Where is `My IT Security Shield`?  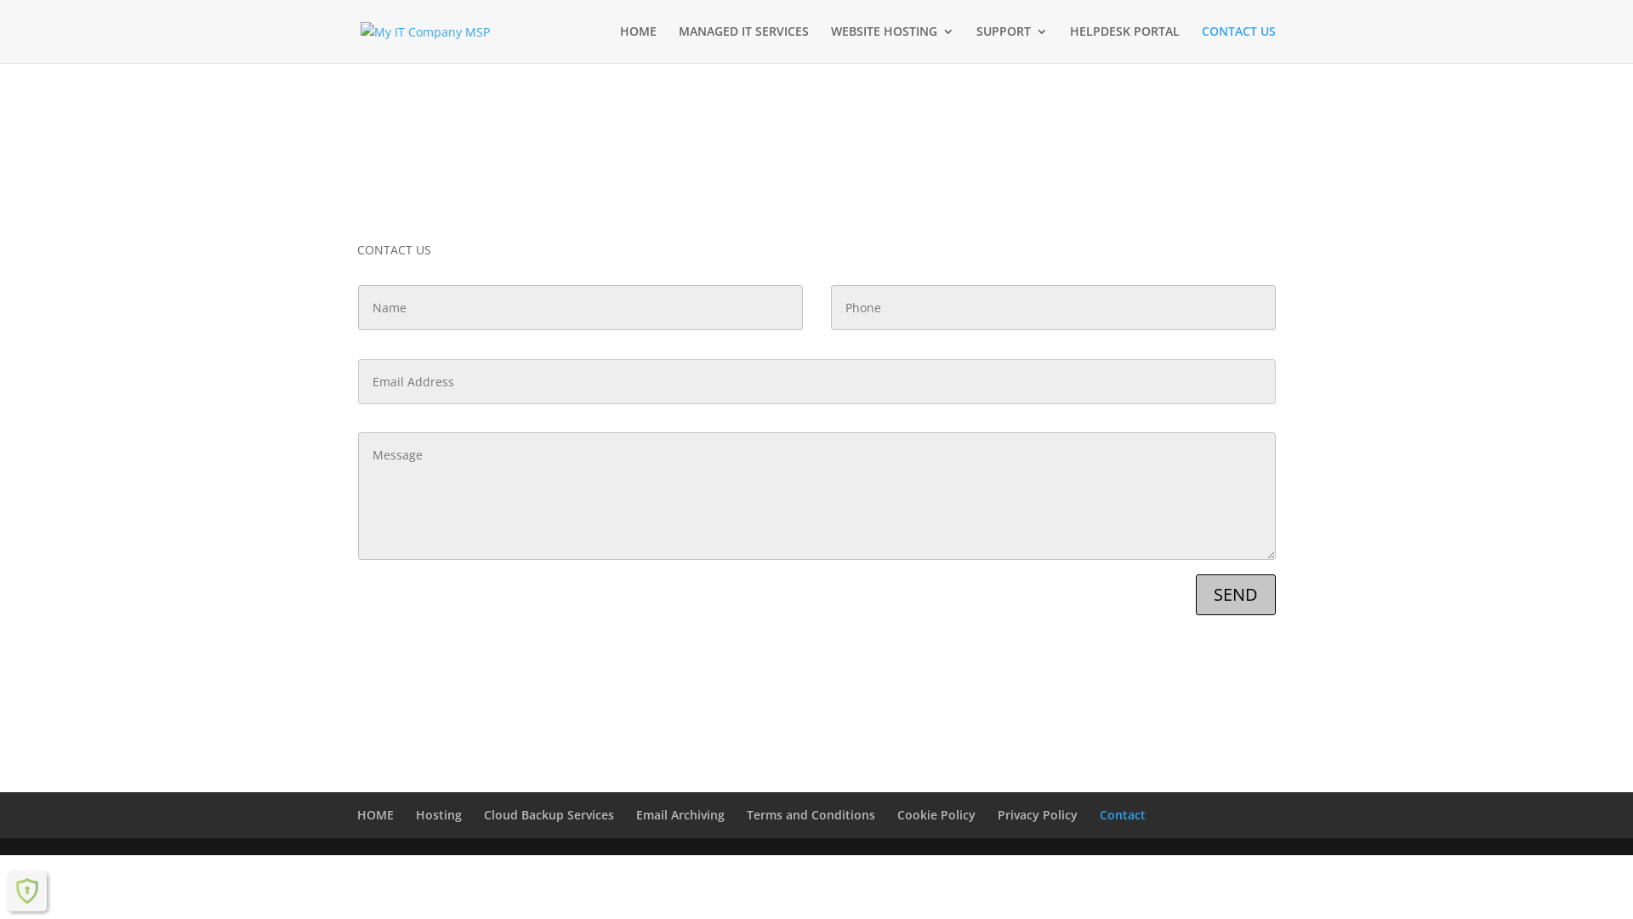 My IT Security Shield is located at coordinates (27, 891).